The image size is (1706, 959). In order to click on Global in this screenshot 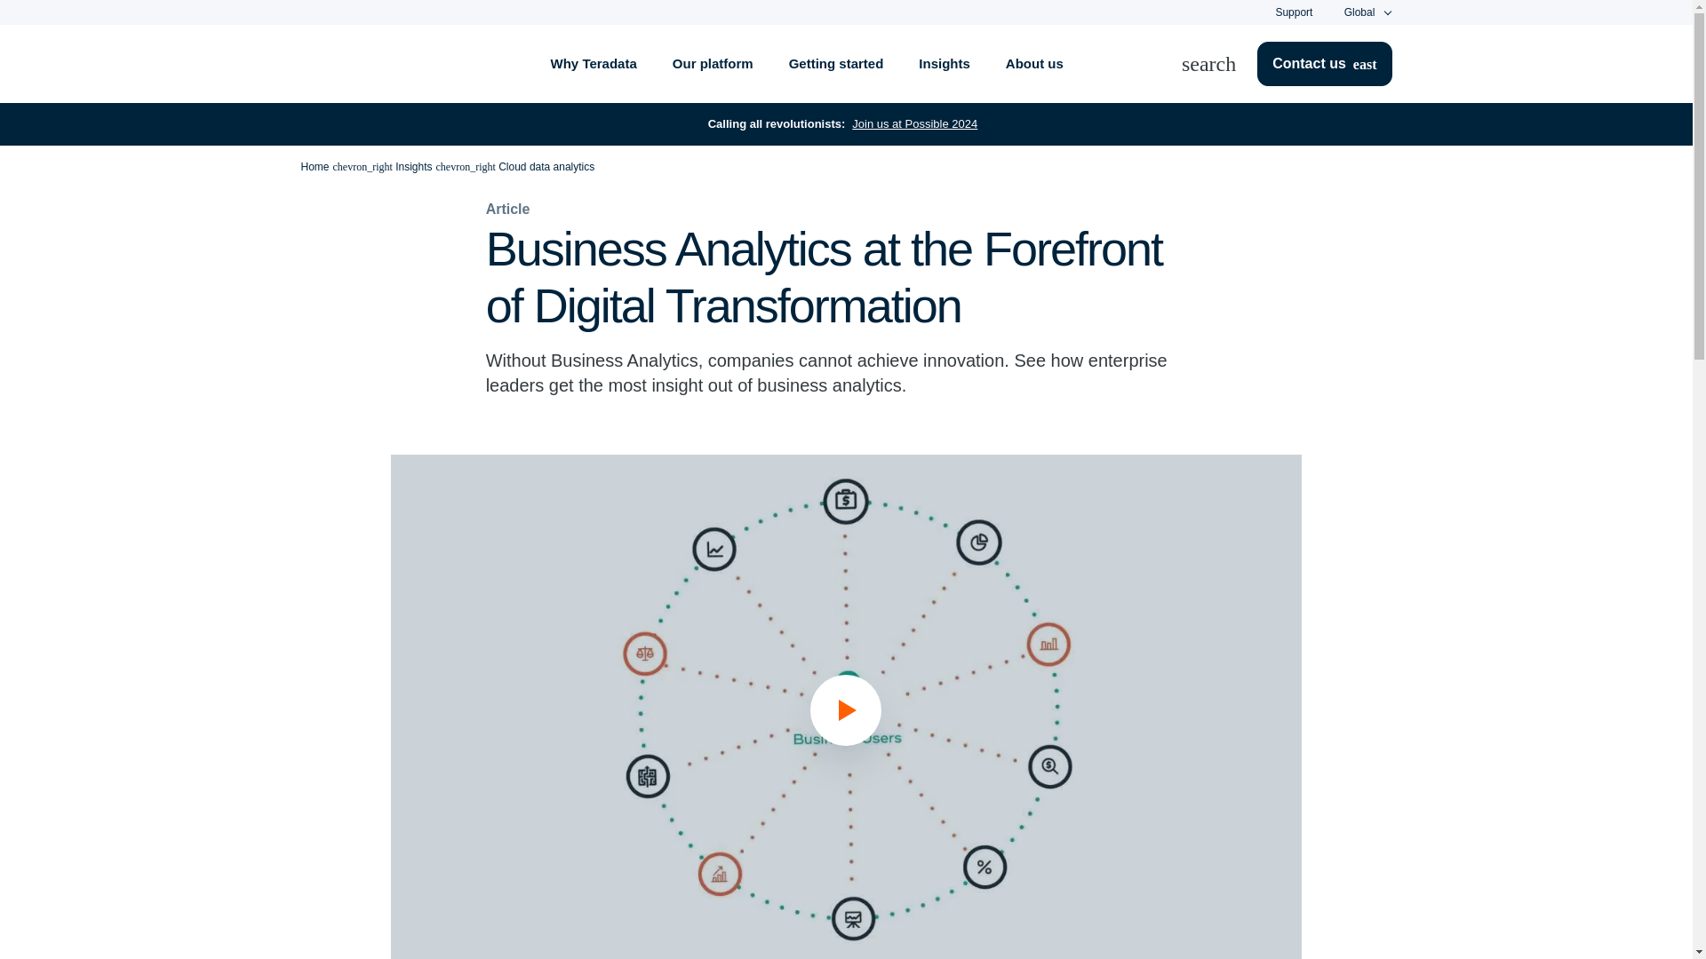, I will do `click(1359, 12)`.